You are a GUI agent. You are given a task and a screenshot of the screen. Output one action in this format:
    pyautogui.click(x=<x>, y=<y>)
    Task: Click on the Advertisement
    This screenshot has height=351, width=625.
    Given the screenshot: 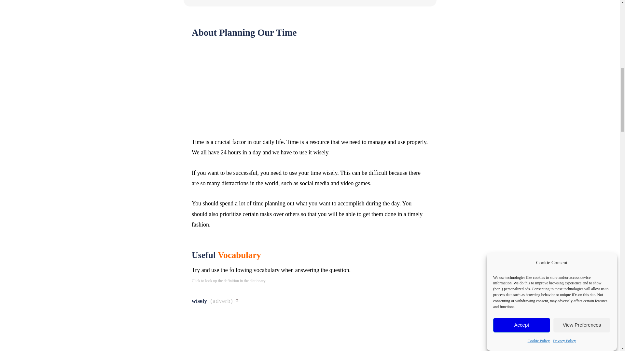 What is the action you would take?
    pyautogui.click(x=310, y=330)
    